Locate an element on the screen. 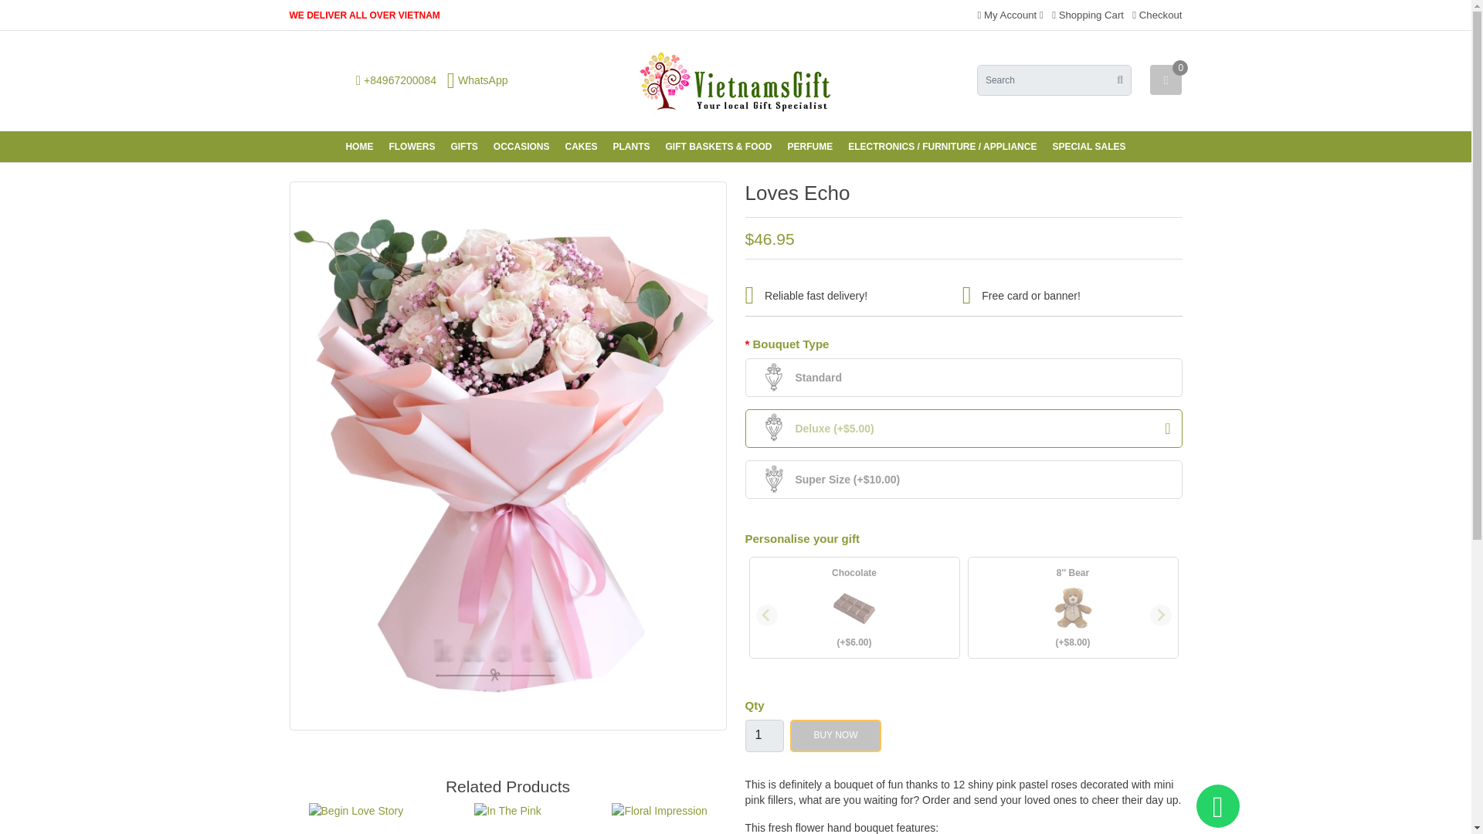 The width and height of the screenshot is (1483, 834). 1 is located at coordinates (763, 736).